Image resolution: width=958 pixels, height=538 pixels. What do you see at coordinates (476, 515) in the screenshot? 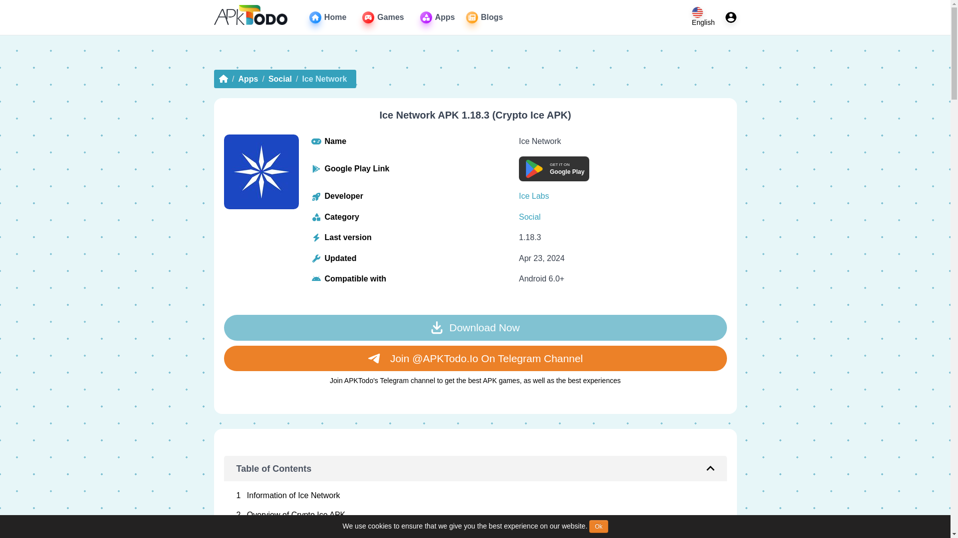
I see `2 Overview of Crypto Ice APK` at bounding box center [476, 515].